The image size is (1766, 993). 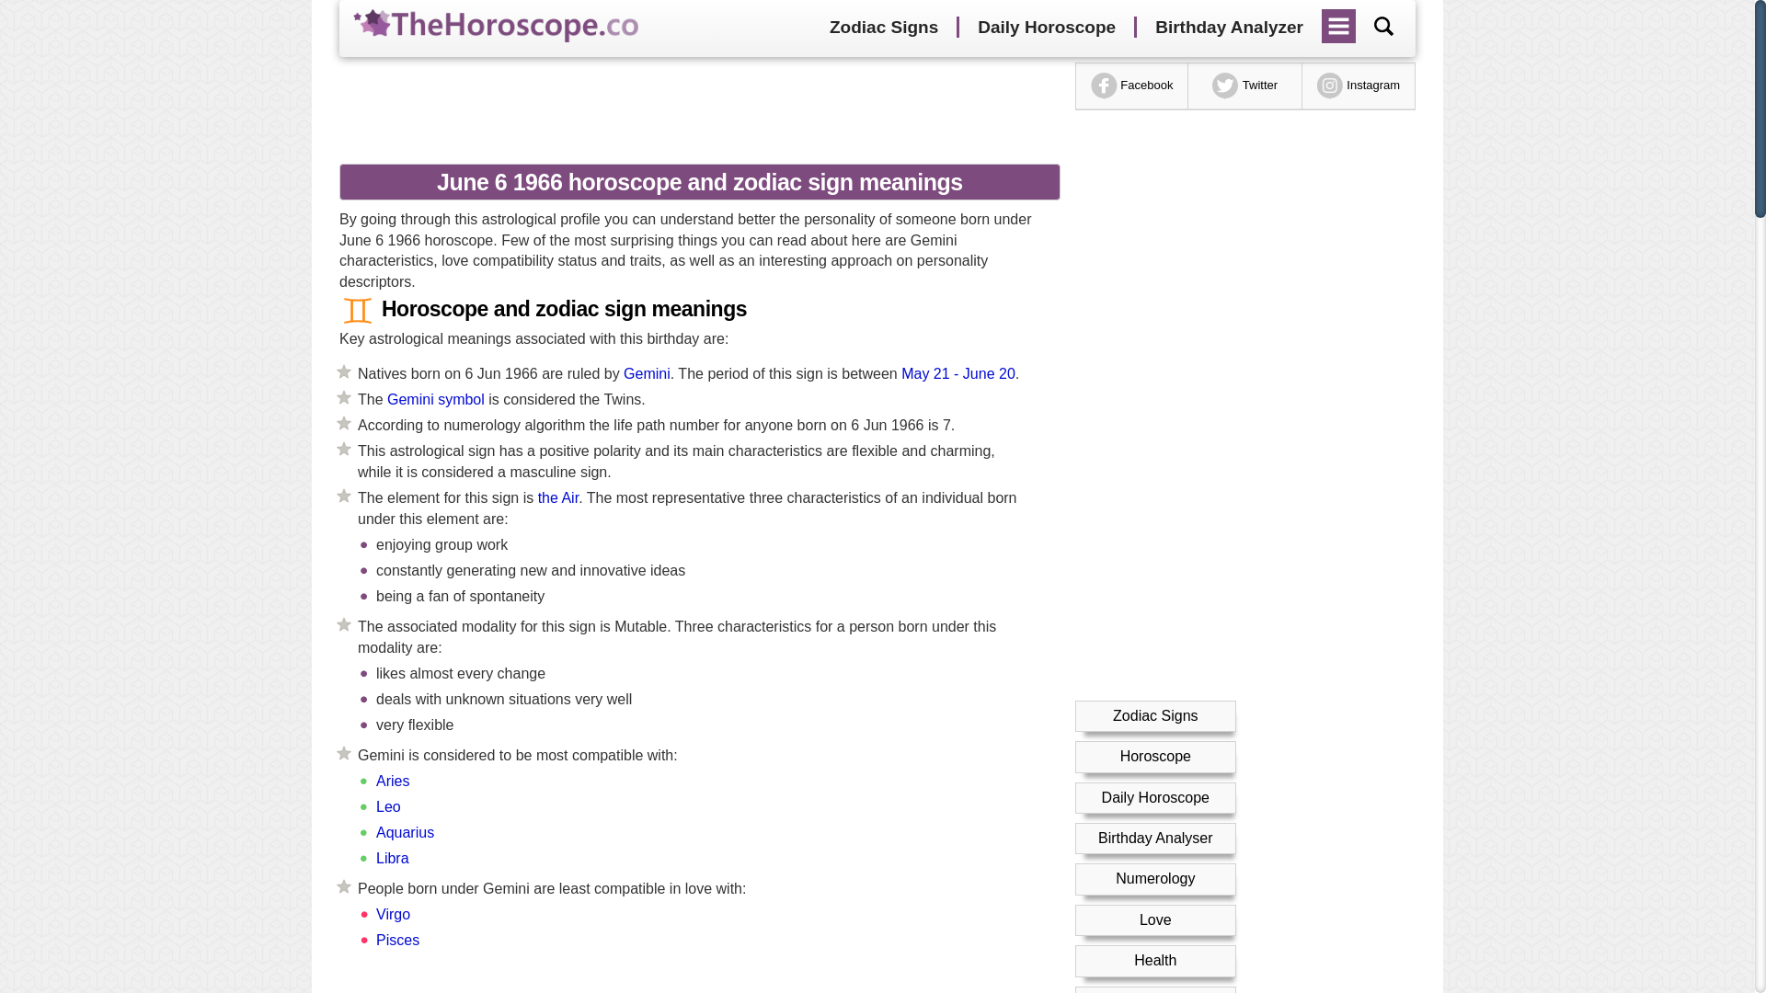 I want to click on Numerology, so click(x=1155, y=879).